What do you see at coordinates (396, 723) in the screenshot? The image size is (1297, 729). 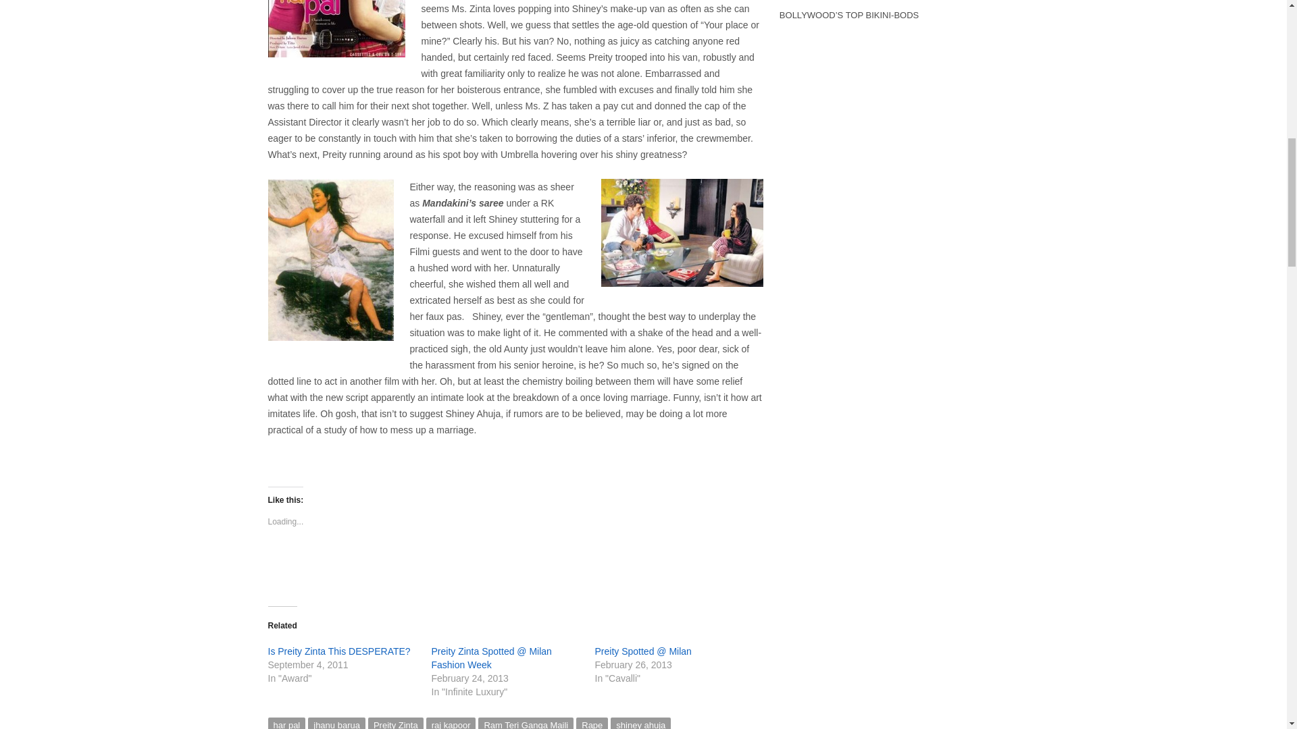 I see `Preity Zinta` at bounding box center [396, 723].